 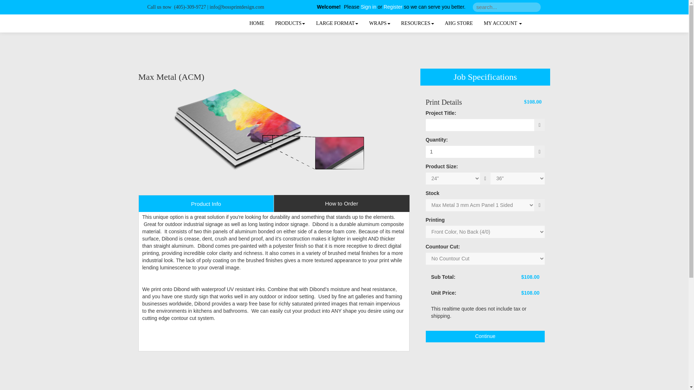 What do you see at coordinates (257, 23) in the screenshot?
I see `HOME` at bounding box center [257, 23].